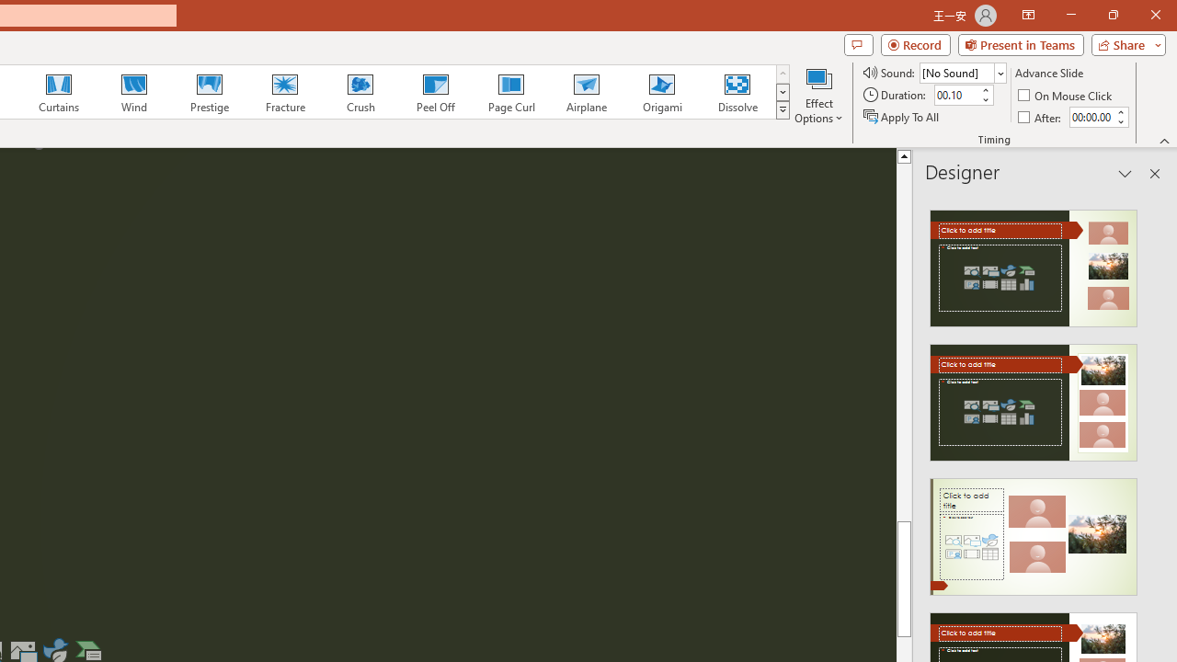 The height and width of the screenshot is (662, 1177). I want to click on Dissolve, so click(737, 92).